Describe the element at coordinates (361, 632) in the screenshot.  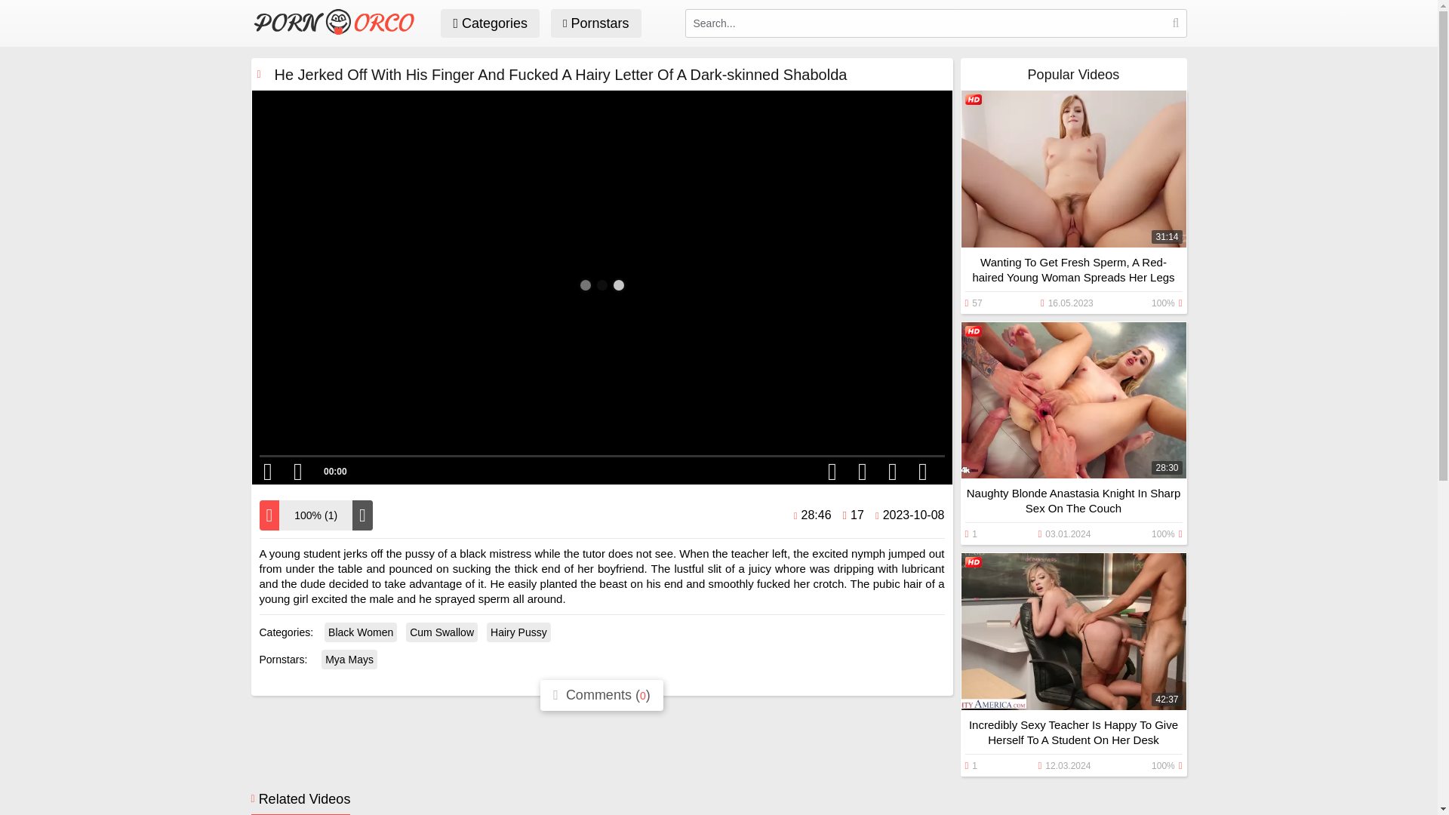
I see `Black Women` at that location.